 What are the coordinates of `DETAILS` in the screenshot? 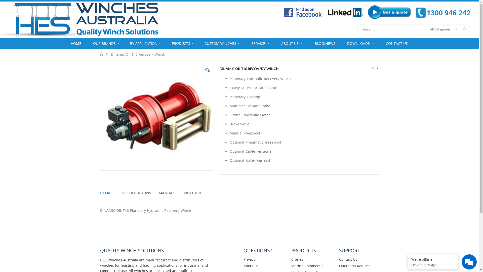 It's located at (107, 194).